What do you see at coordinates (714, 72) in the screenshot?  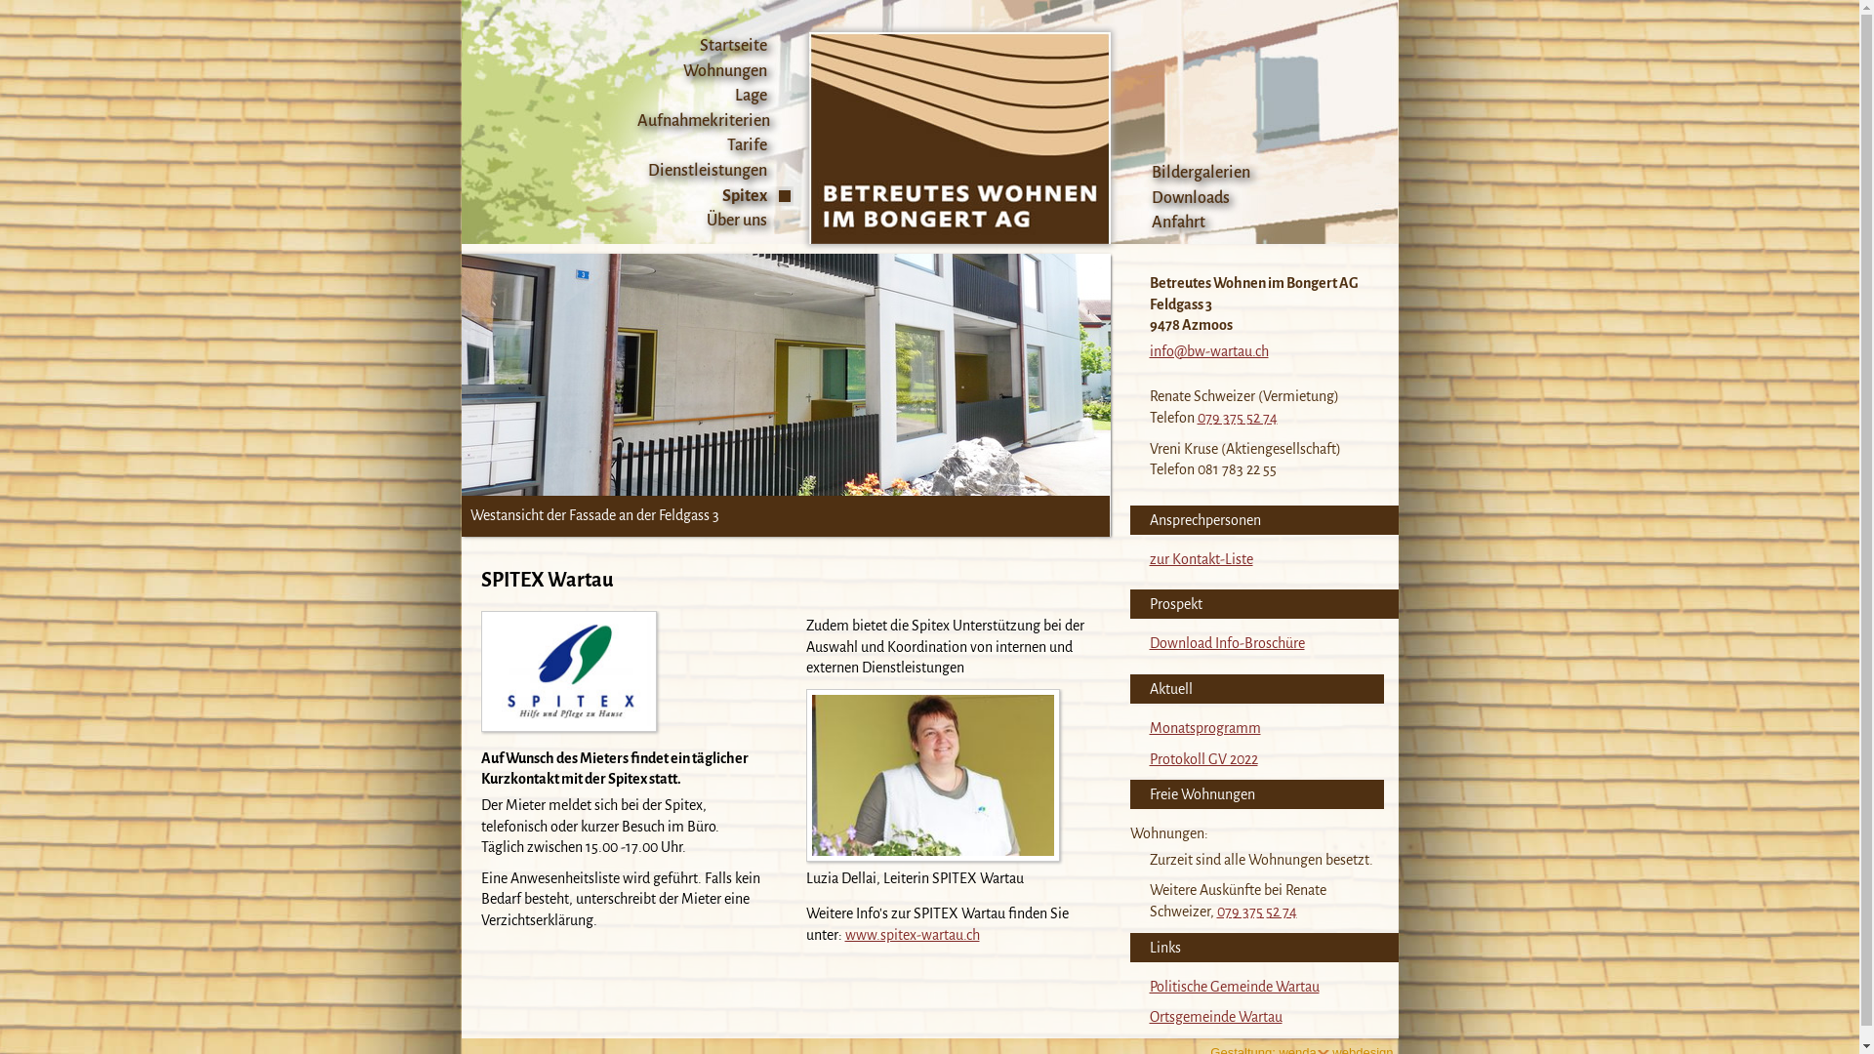 I see `Wohnungen` at bounding box center [714, 72].